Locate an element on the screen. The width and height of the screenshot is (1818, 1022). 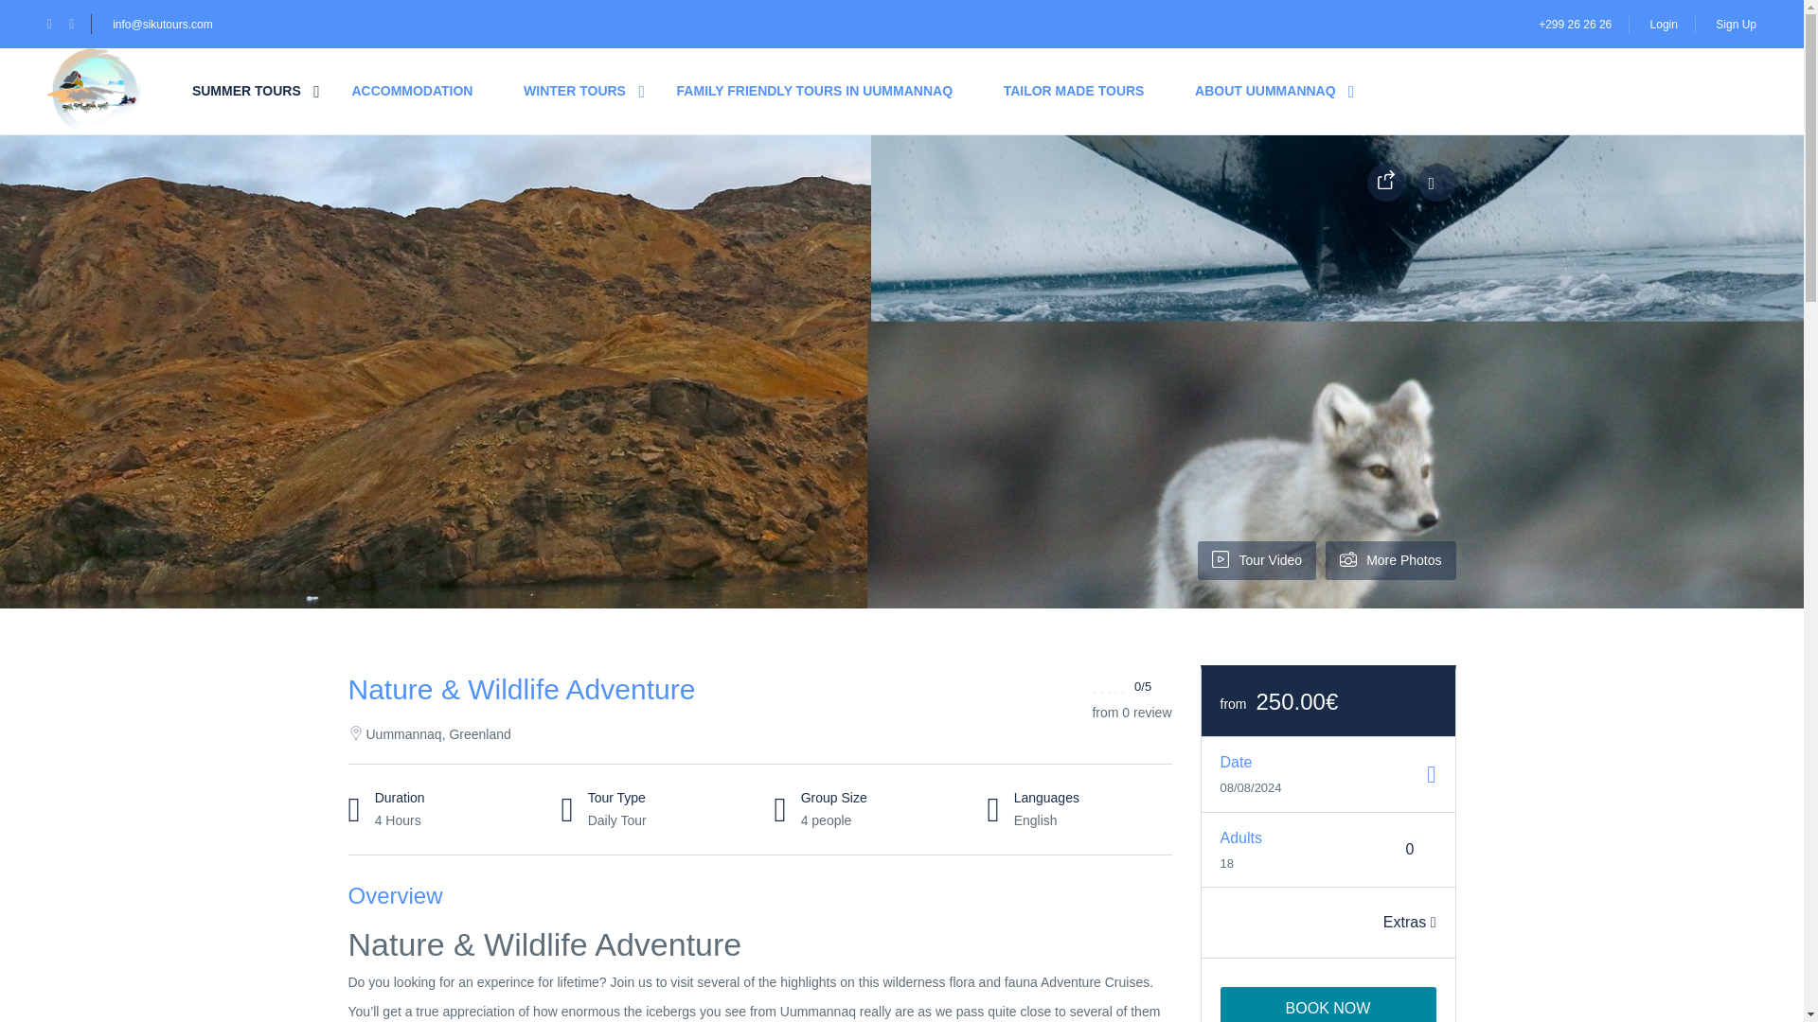
0 is located at coordinates (1411, 850).